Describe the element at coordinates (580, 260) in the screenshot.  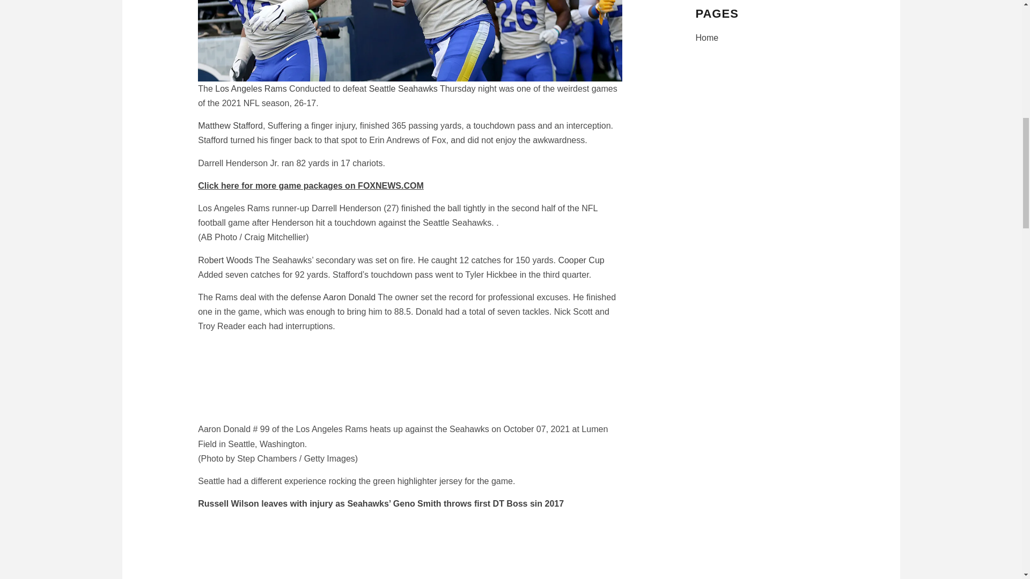
I see `Cooper Cup` at that location.